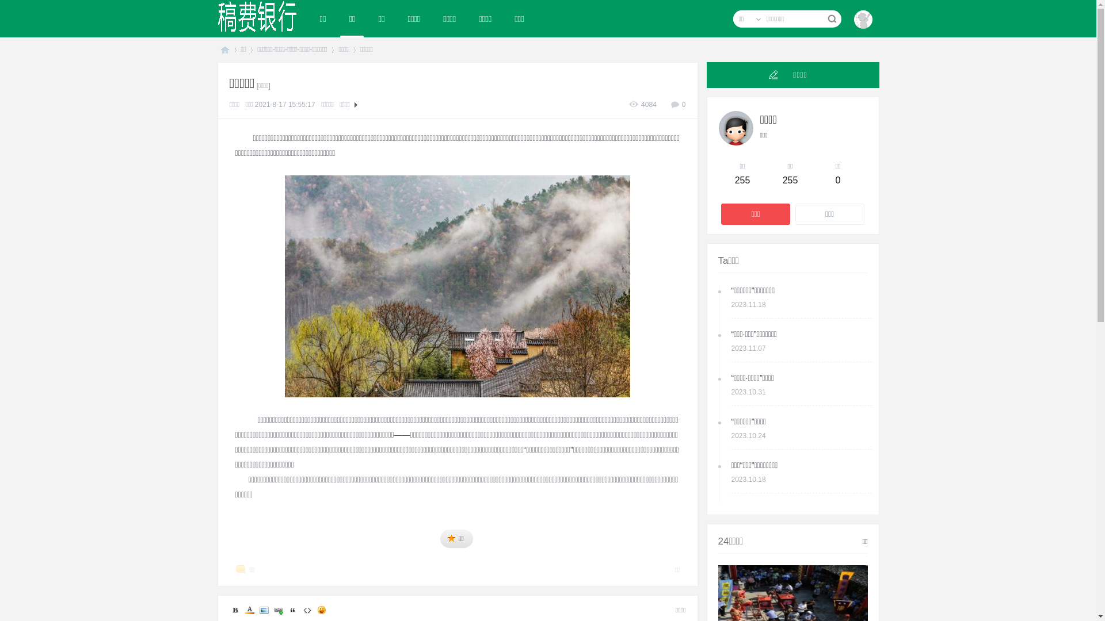  What do you see at coordinates (831, 19) in the screenshot?
I see `true` at bounding box center [831, 19].